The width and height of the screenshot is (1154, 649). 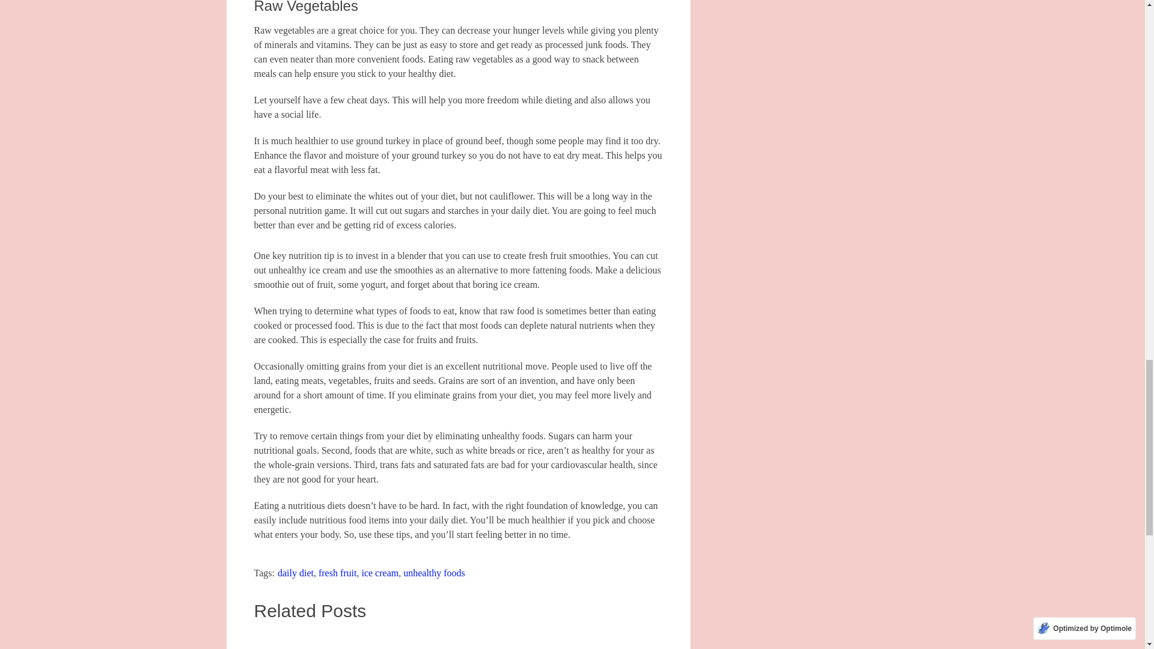 What do you see at coordinates (599, 639) in the screenshot?
I see `Giving Your Body What It Needs: Tips For A Nutritional Diet` at bounding box center [599, 639].